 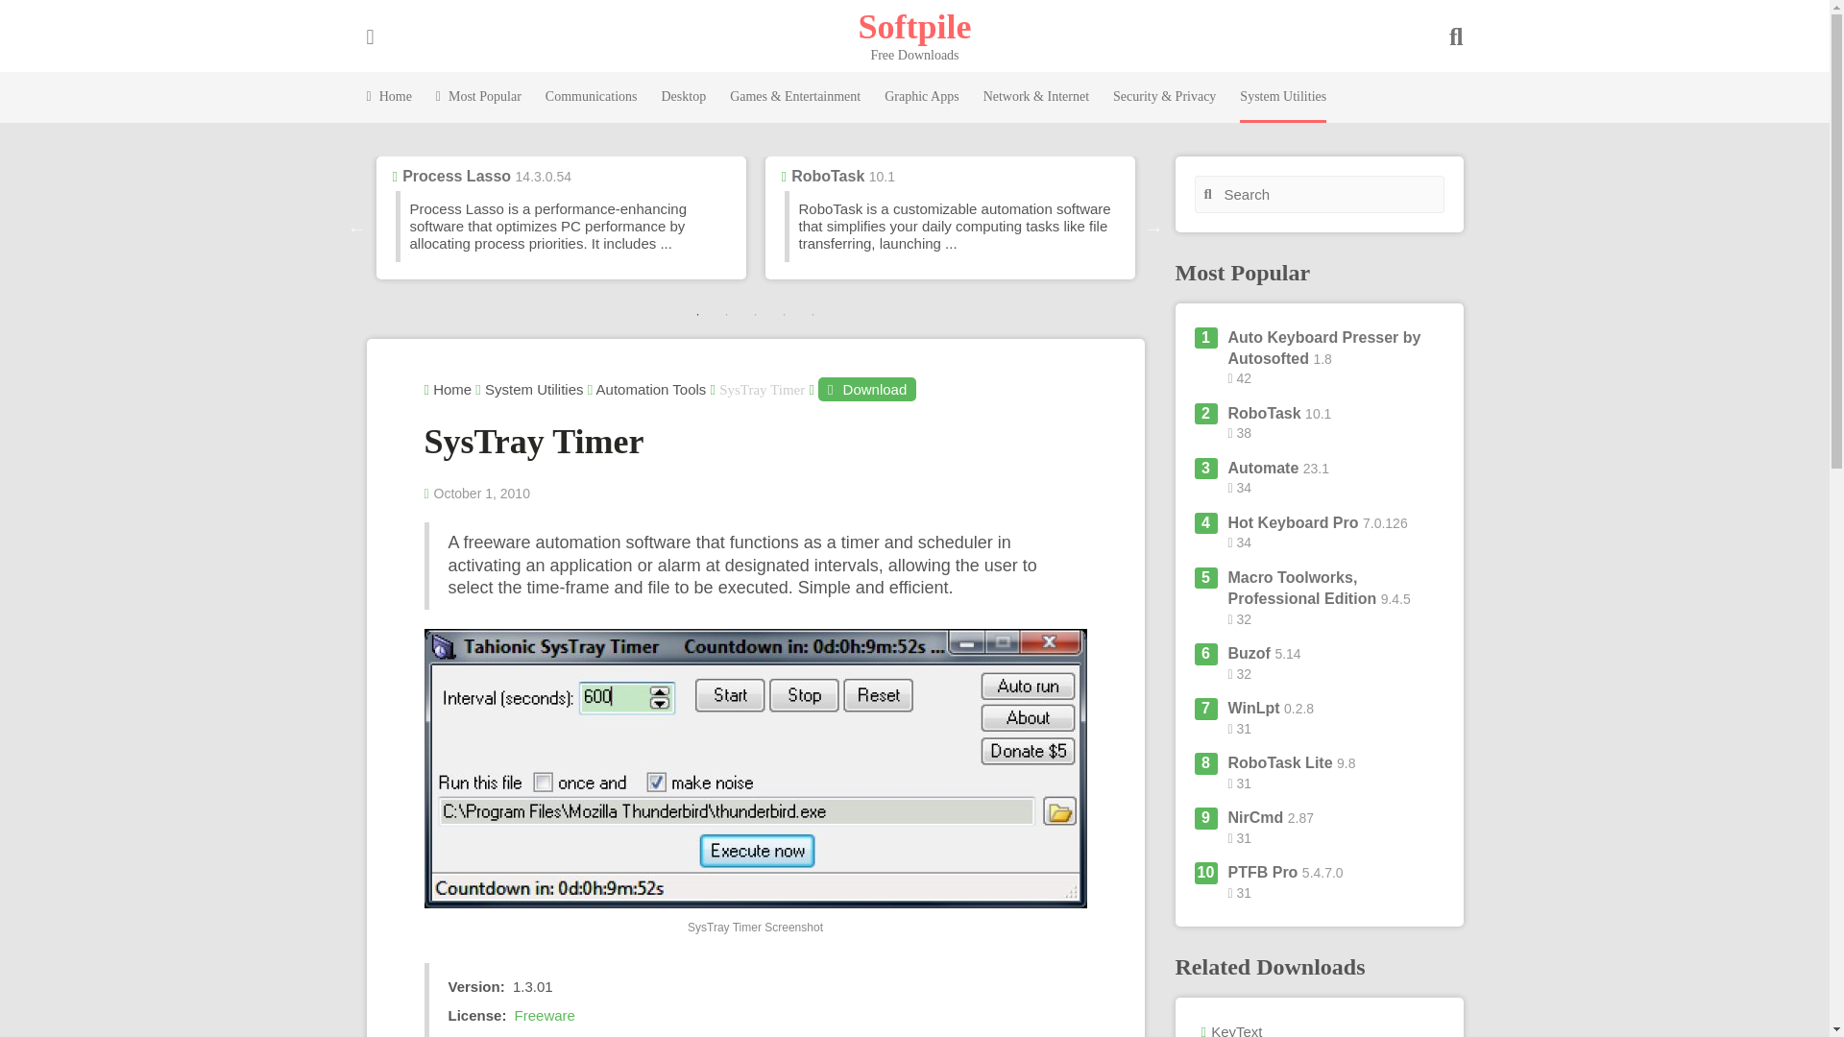 I want to click on Graphic Apps, so click(x=922, y=97).